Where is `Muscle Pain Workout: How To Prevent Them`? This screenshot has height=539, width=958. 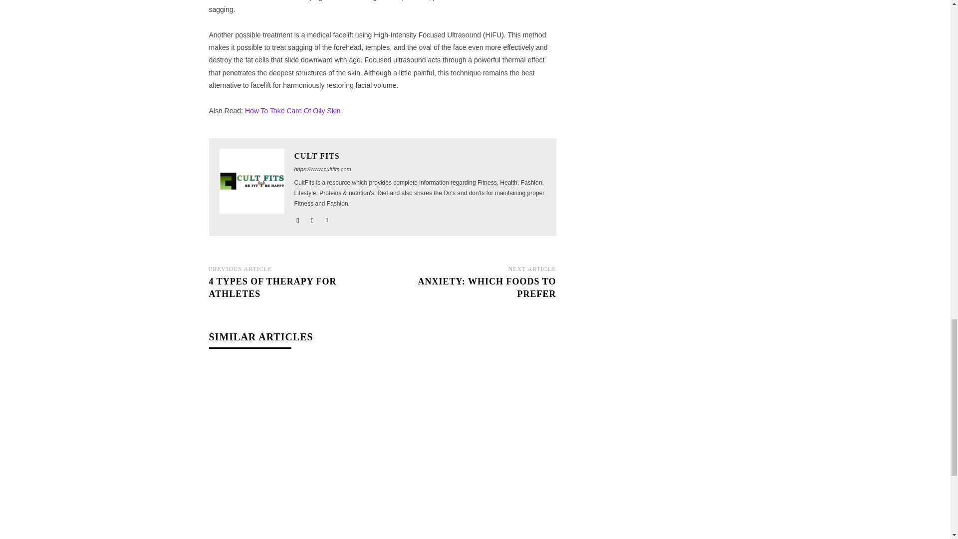 Muscle Pain Workout: How To Prevent Them is located at coordinates (292, 420).